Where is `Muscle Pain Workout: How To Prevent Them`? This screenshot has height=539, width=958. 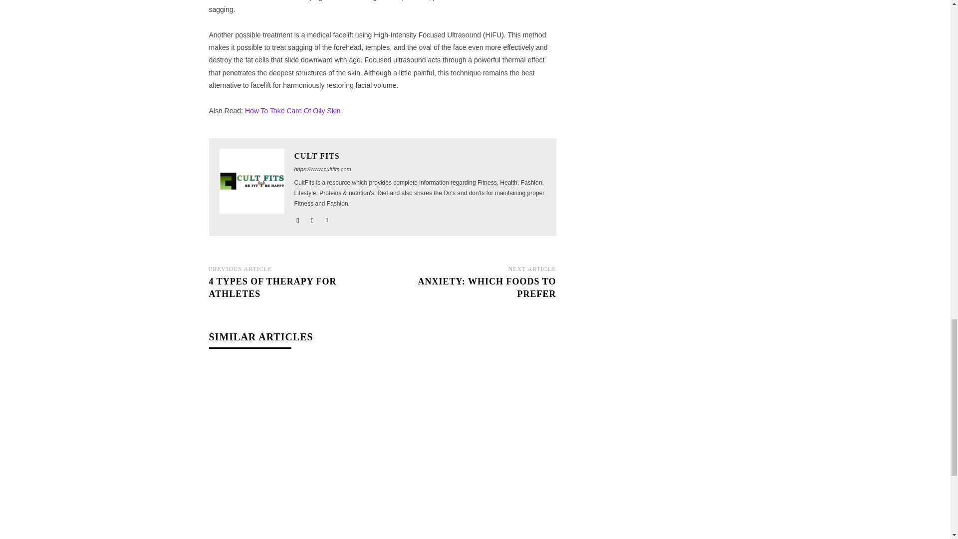 Muscle Pain Workout: How To Prevent Them is located at coordinates (292, 420).